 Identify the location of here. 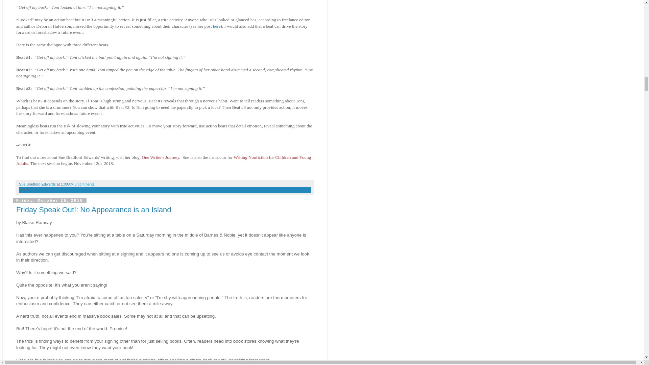
(216, 26).